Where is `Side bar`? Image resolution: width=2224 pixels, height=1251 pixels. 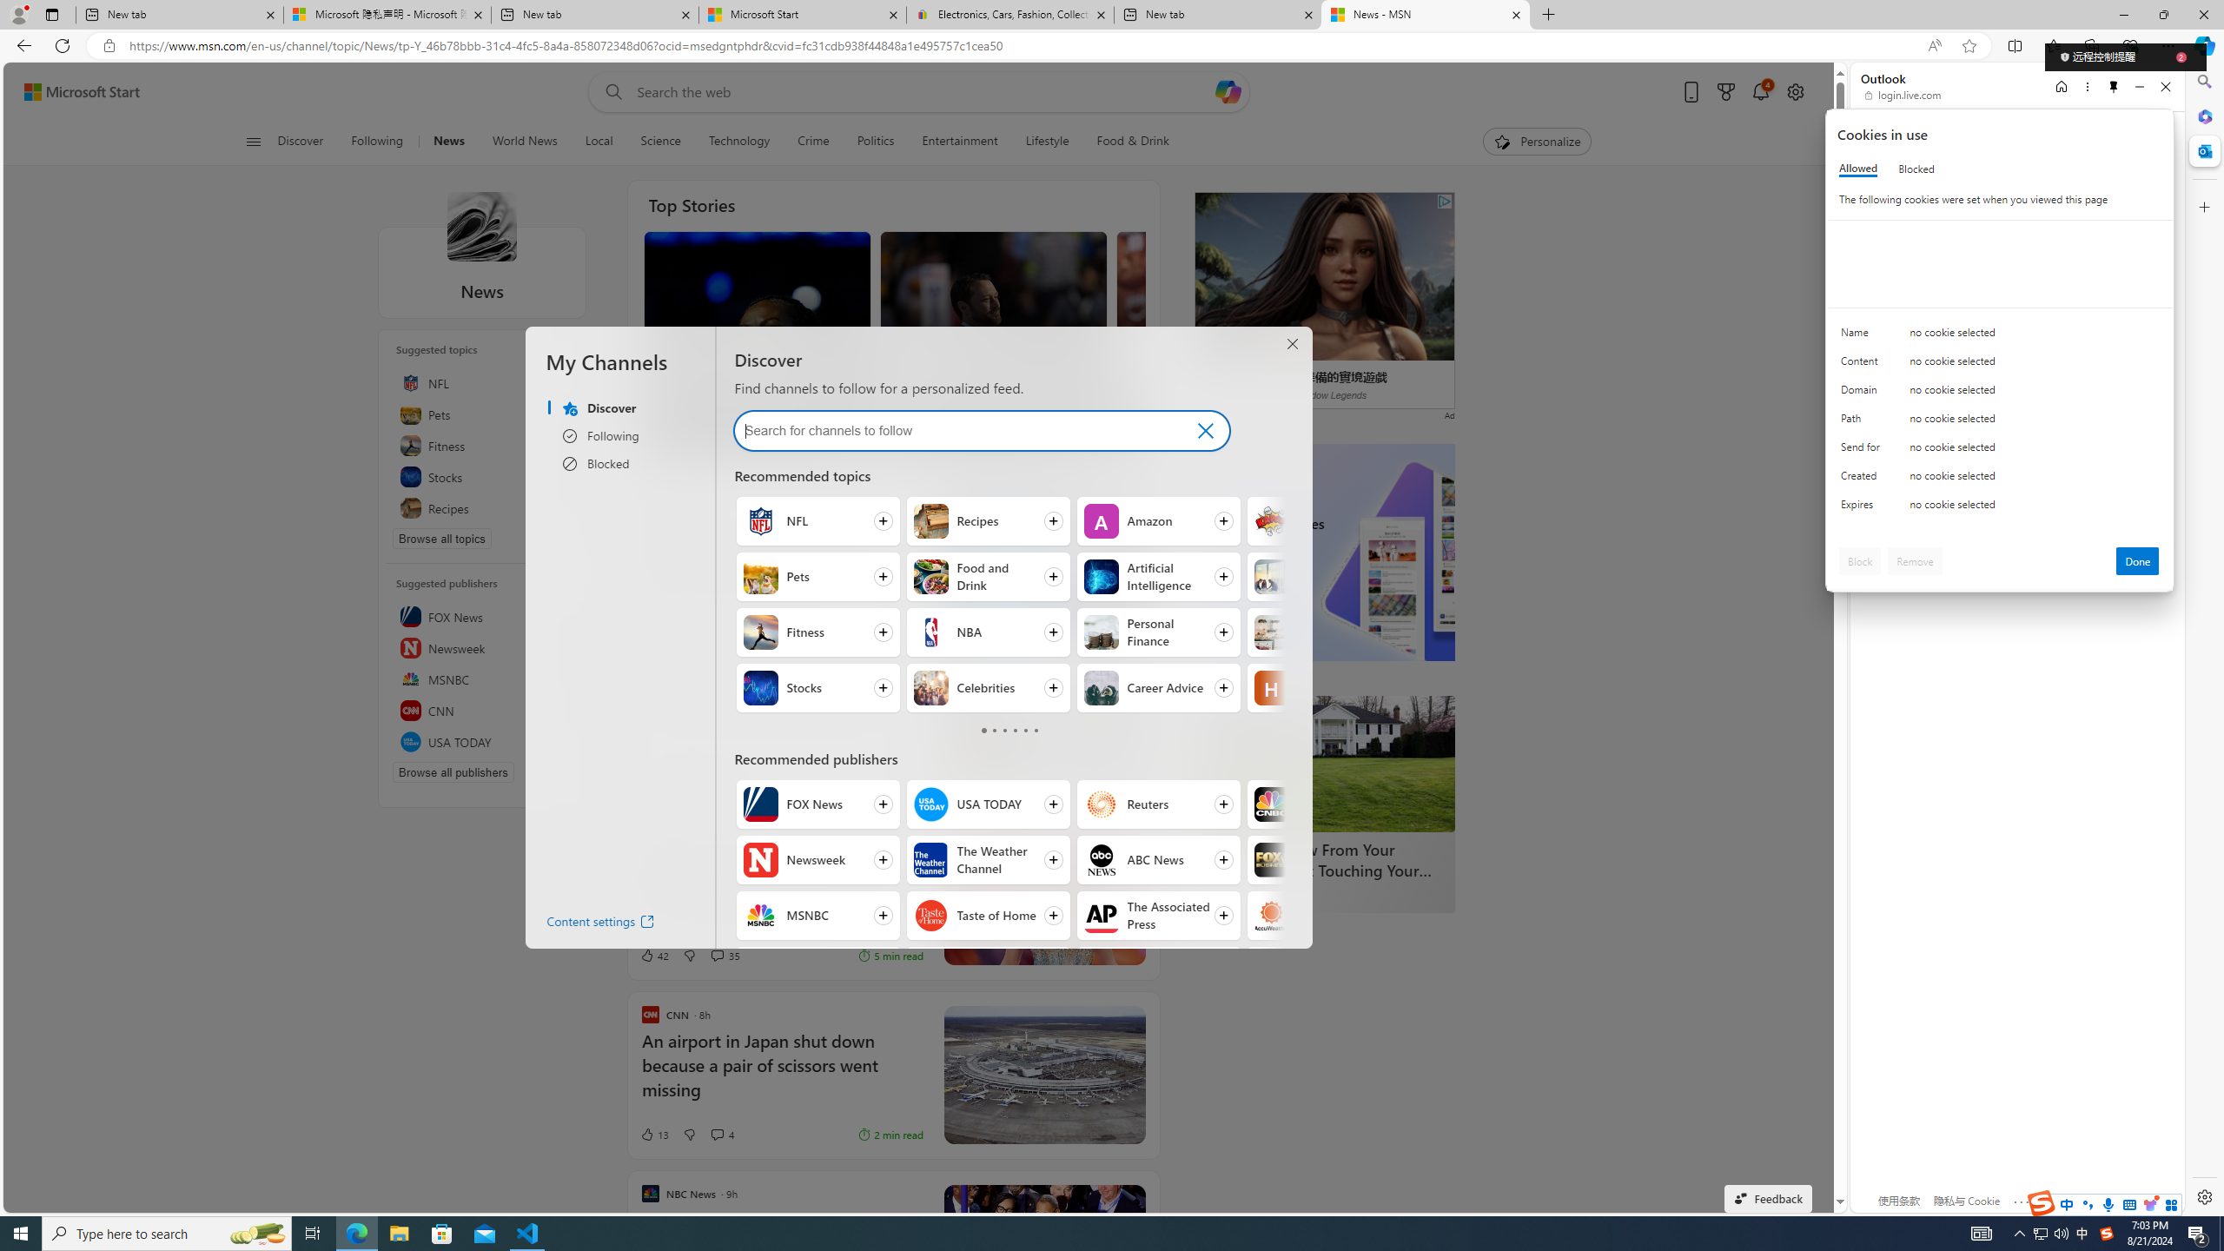 Side bar is located at coordinates (2205, 639).